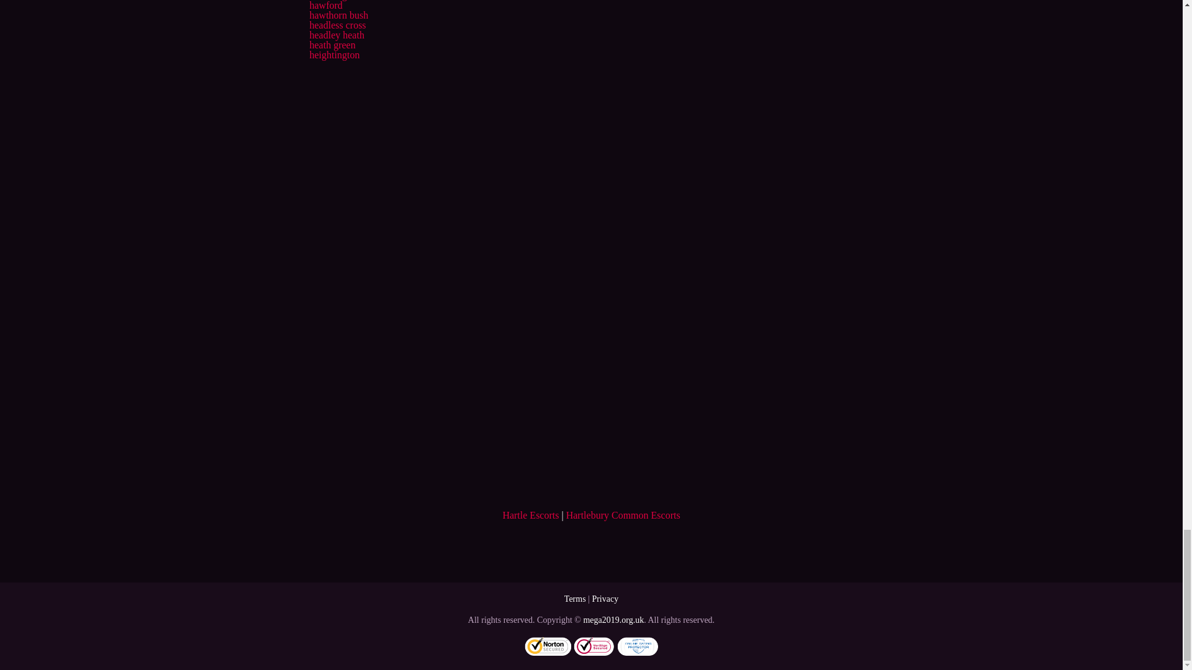 This screenshot has height=670, width=1192. Describe the element at coordinates (330, 0) in the screenshot. I see `hawbridge` at that location.